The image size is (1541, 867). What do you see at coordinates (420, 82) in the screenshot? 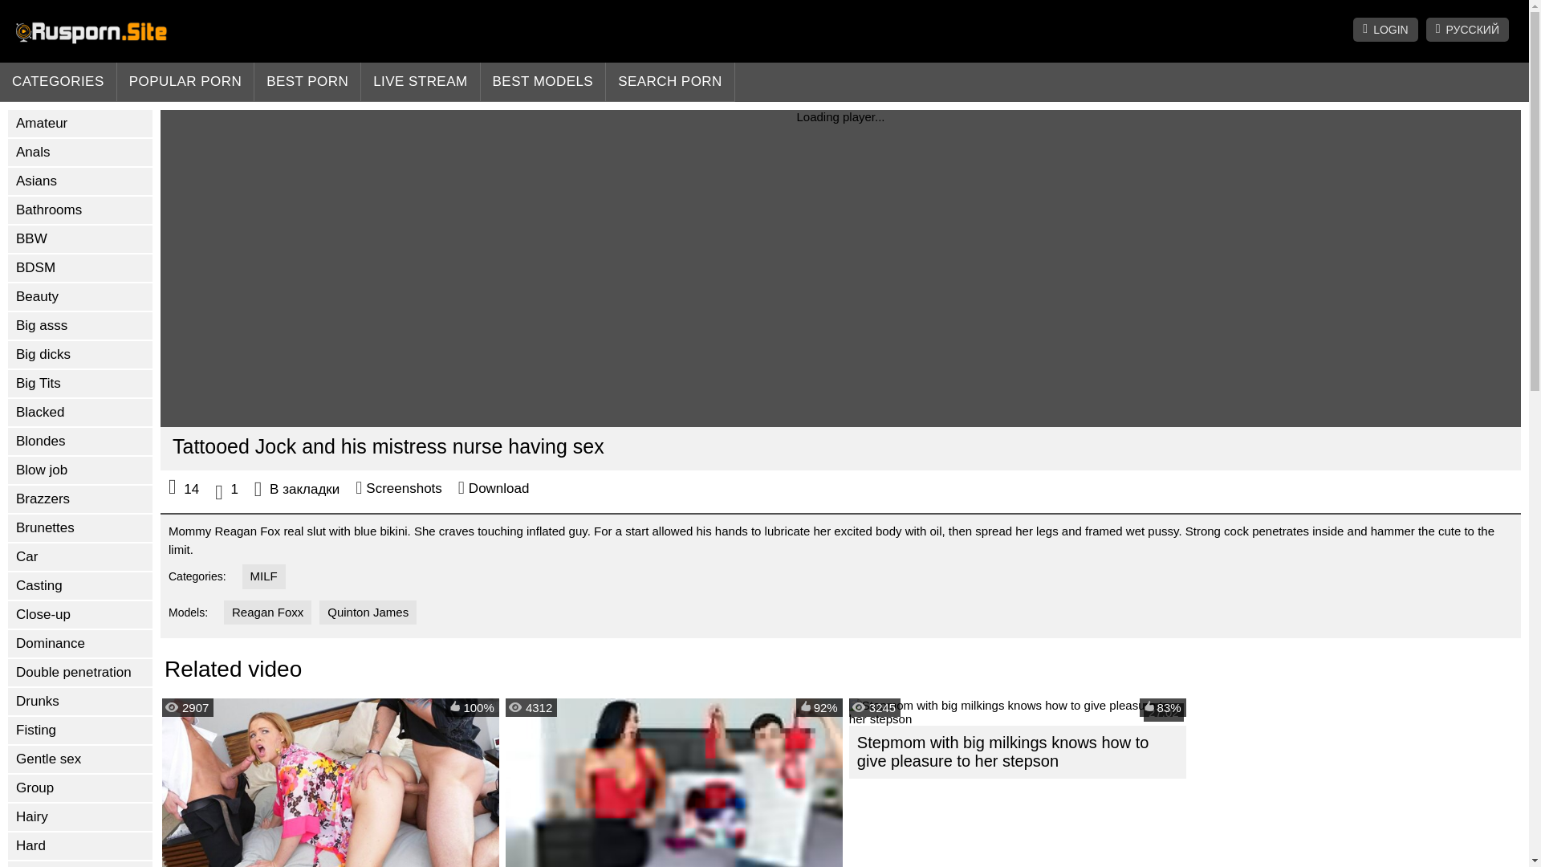
I see `LIVE STREAM` at bounding box center [420, 82].